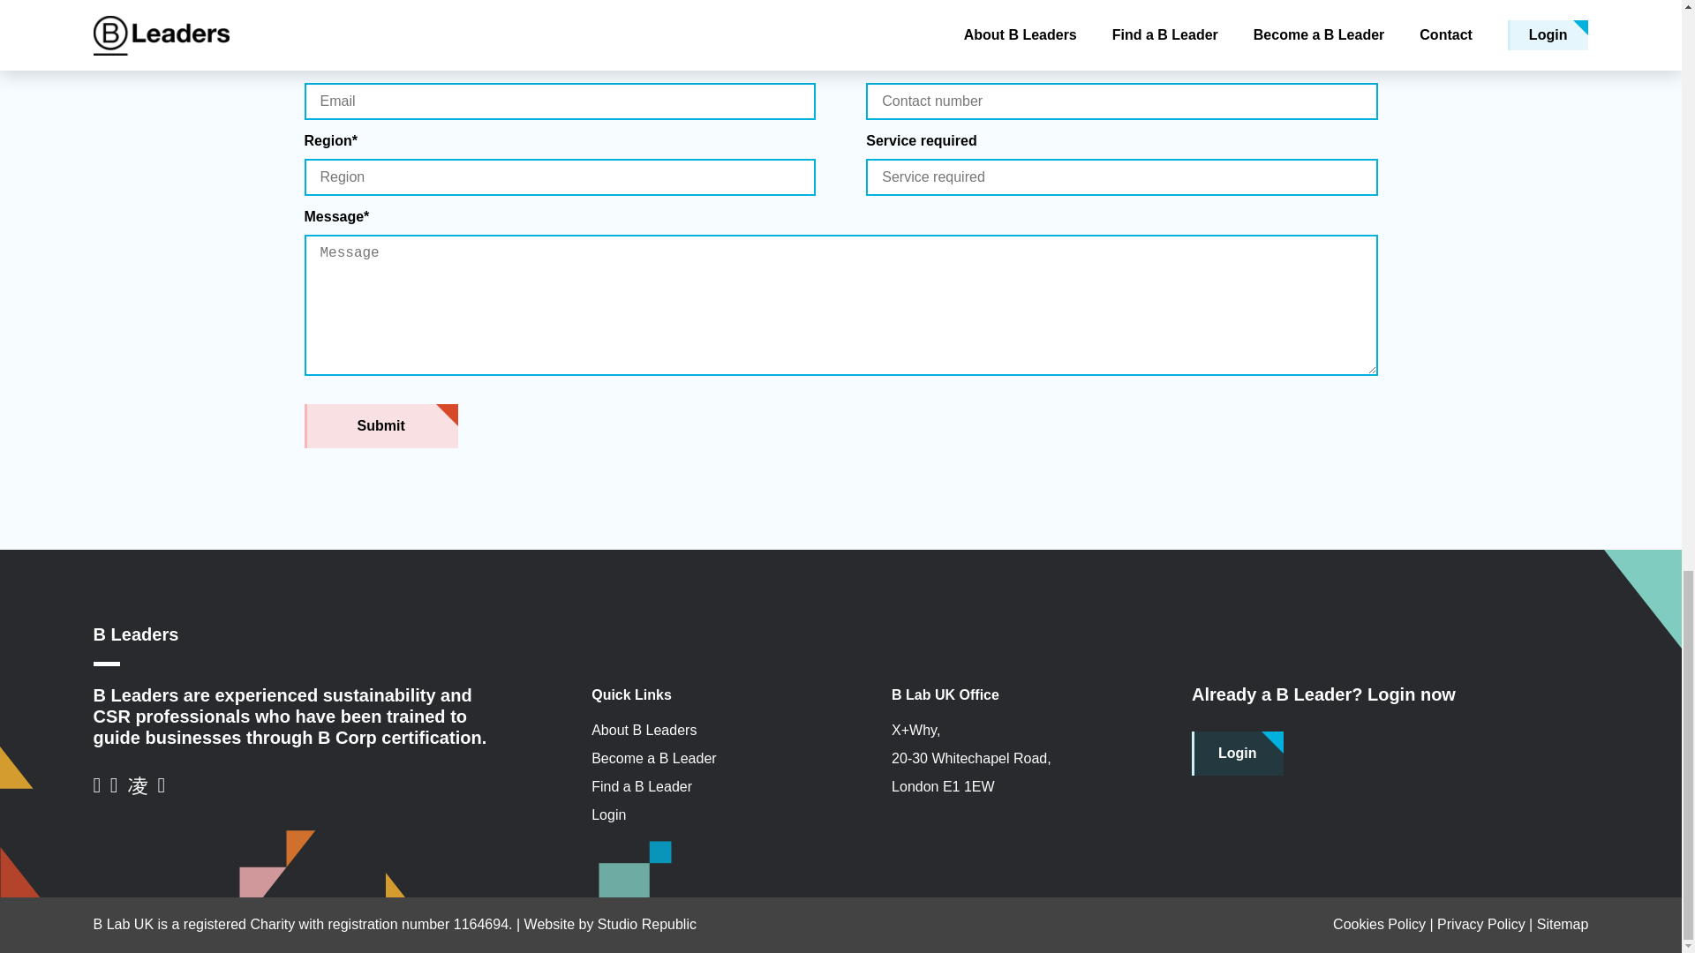 Image resolution: width=1695 pixels, height=953 pixels. Describe the element at coordinates (690, 731) in the screenshot. I see `About B Leaders` at that location.